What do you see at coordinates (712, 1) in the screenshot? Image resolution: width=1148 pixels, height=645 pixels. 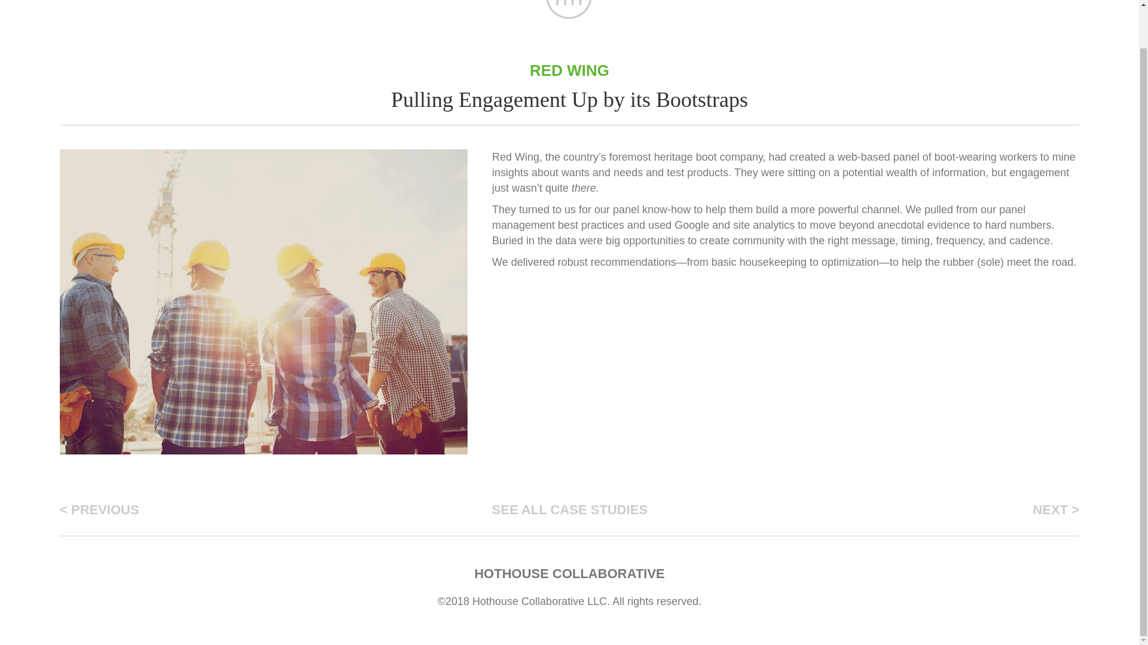 I see `CASE STUDIES` at bounding box center [712, 1].